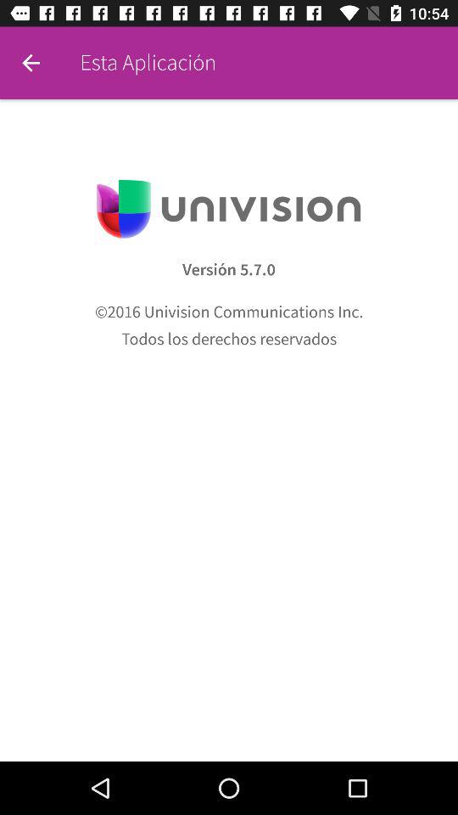  What do you see at coordinates (229, 270) in the screenshot?
I see `turn off the icon above 2016 univision communications` at bounding box center [229, 270].